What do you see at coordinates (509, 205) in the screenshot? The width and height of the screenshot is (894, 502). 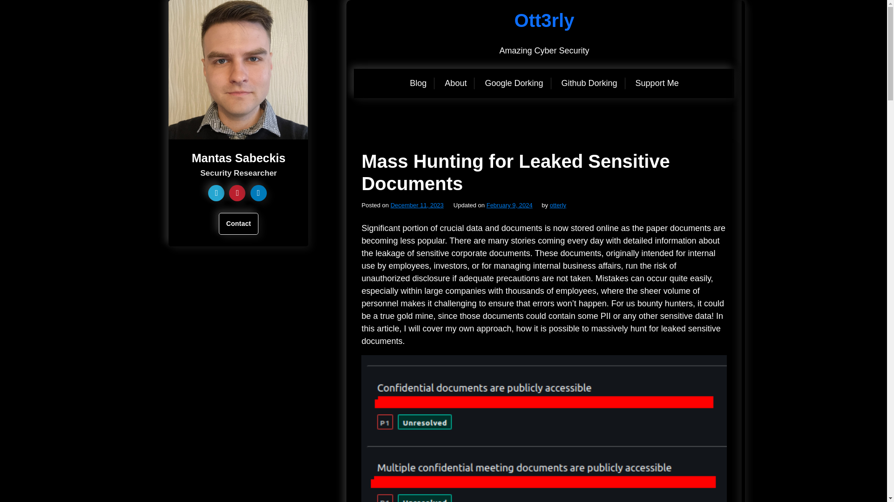 I see `February 9, 2024` at bounding box center [509, 205].